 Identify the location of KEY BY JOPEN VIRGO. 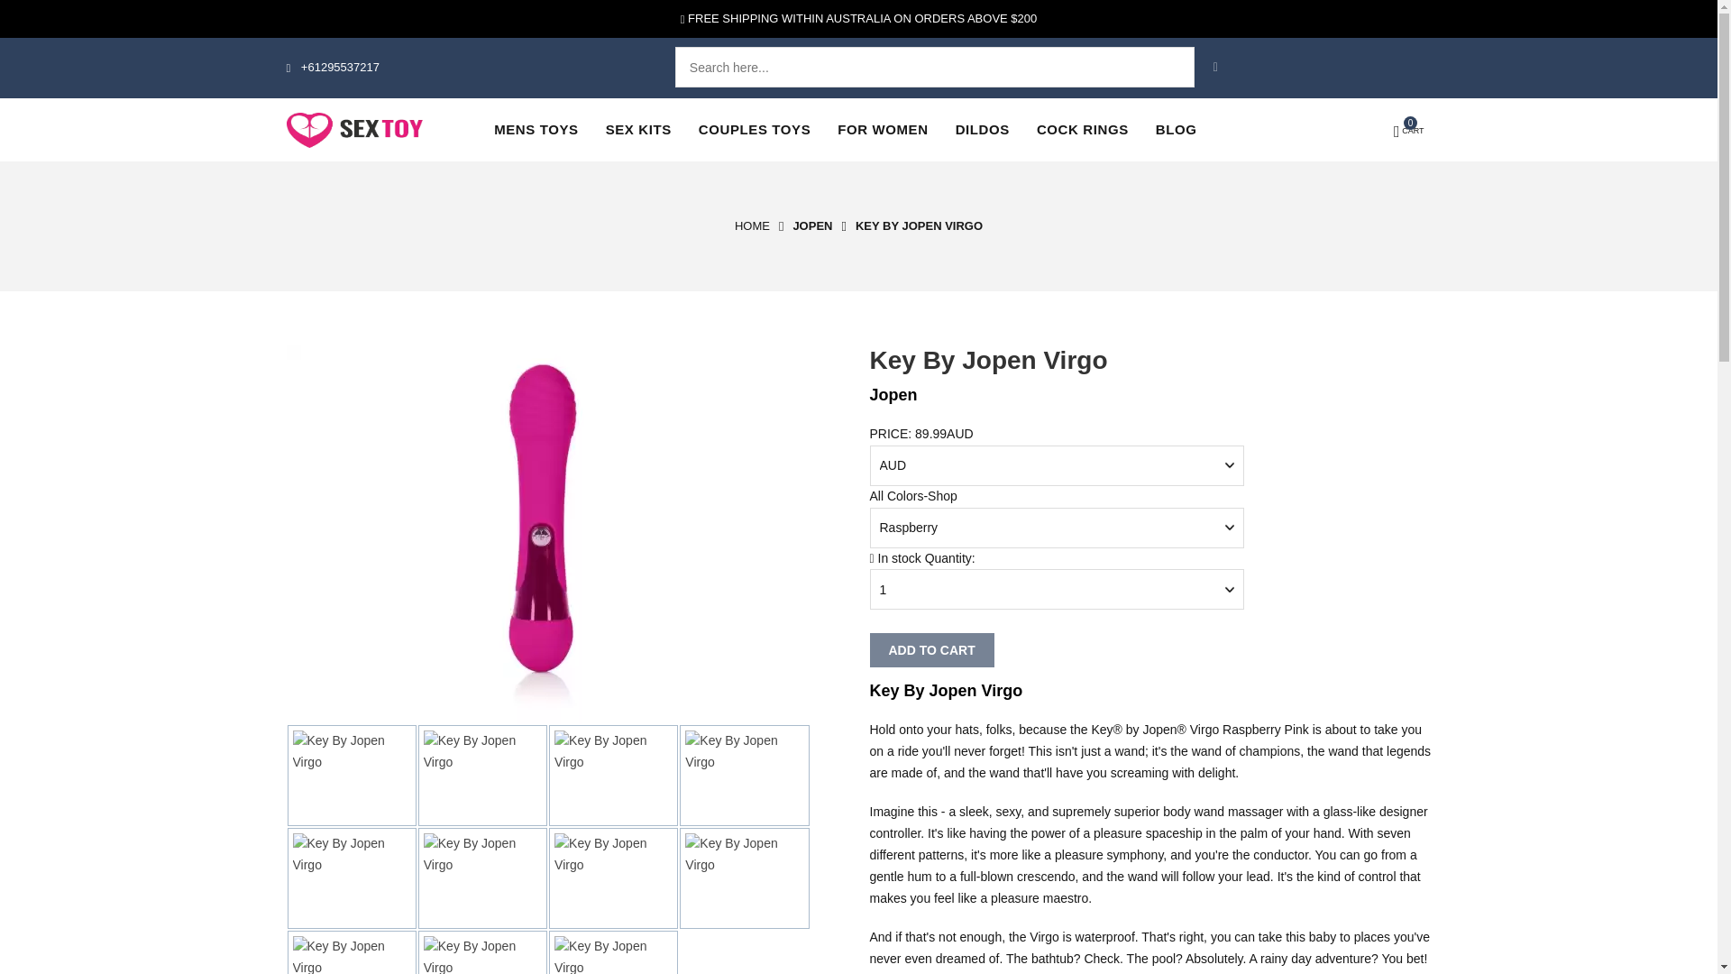
(919, 225).